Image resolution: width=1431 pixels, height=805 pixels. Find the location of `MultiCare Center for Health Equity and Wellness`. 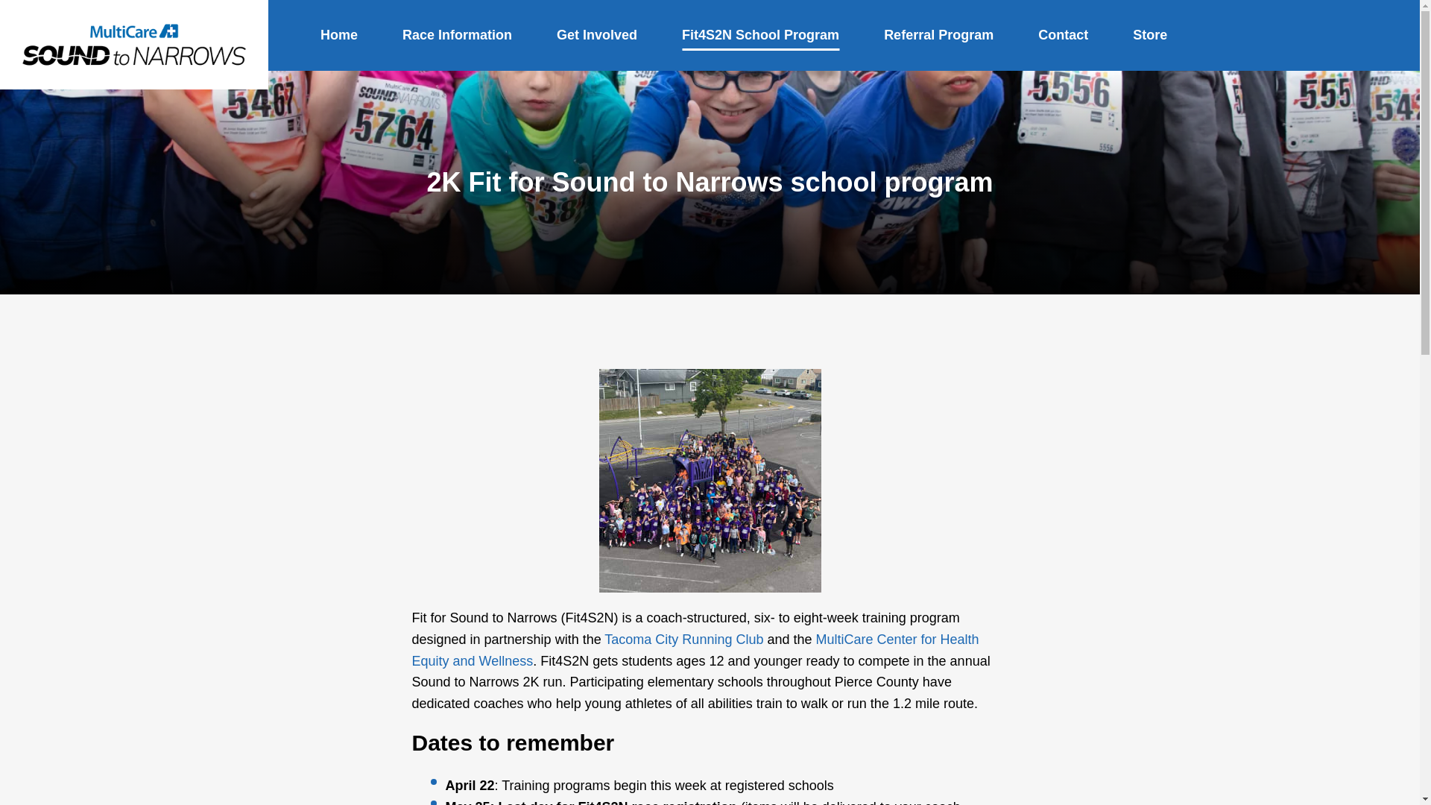

MultiCare Center for Health Equity and Wellness is located at coordinates (695, 650).